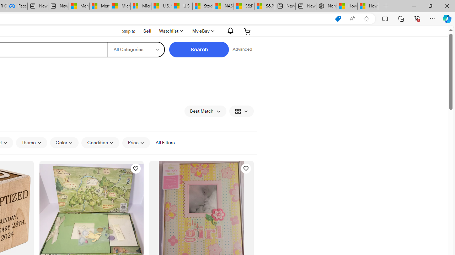  I want to click on Price, so click(136, 143).